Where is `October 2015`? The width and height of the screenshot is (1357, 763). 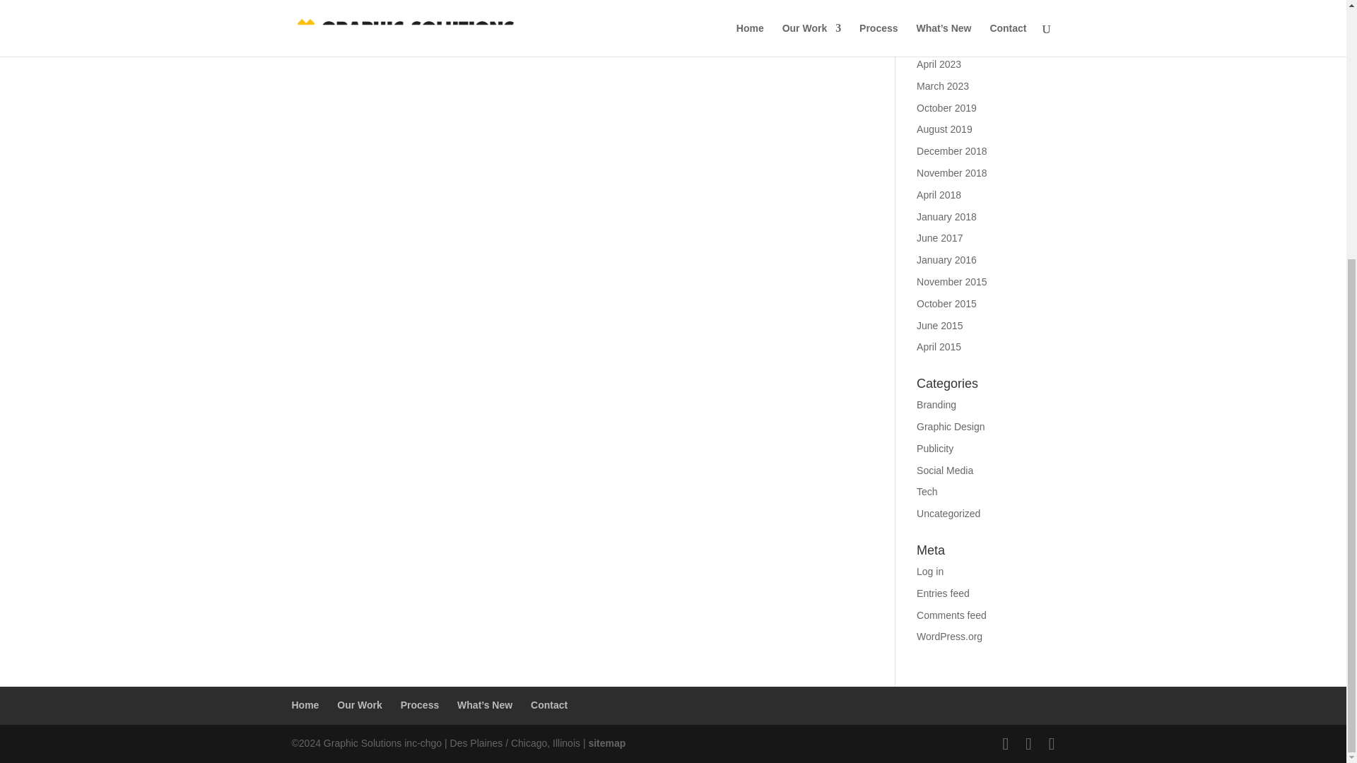 October 2015 is located at coordinates (947, 304).